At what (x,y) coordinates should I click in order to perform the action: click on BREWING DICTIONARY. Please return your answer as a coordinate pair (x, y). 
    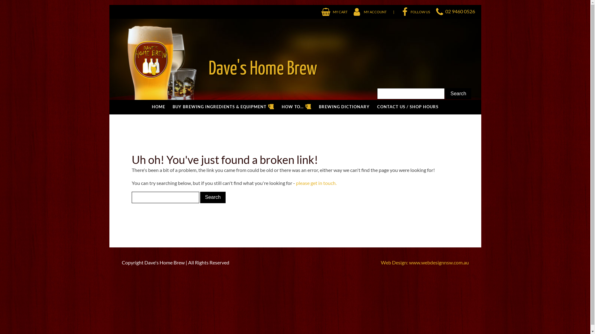
    Looking at the image, I should click on (344, 107).